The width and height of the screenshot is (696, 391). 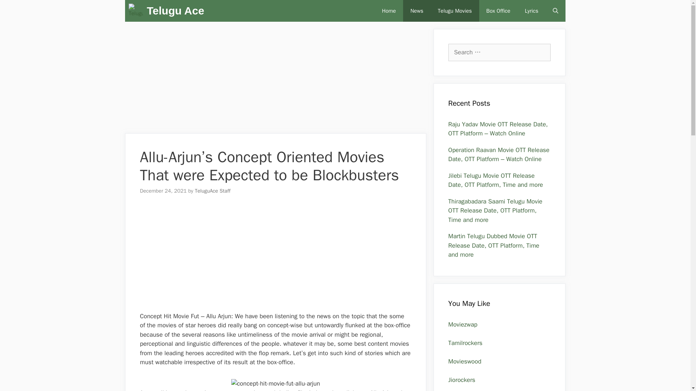 What do you see at coordinates (136, 11) in the screenshot?
I see `Telugu Ace` at bounding box center [136, 11].